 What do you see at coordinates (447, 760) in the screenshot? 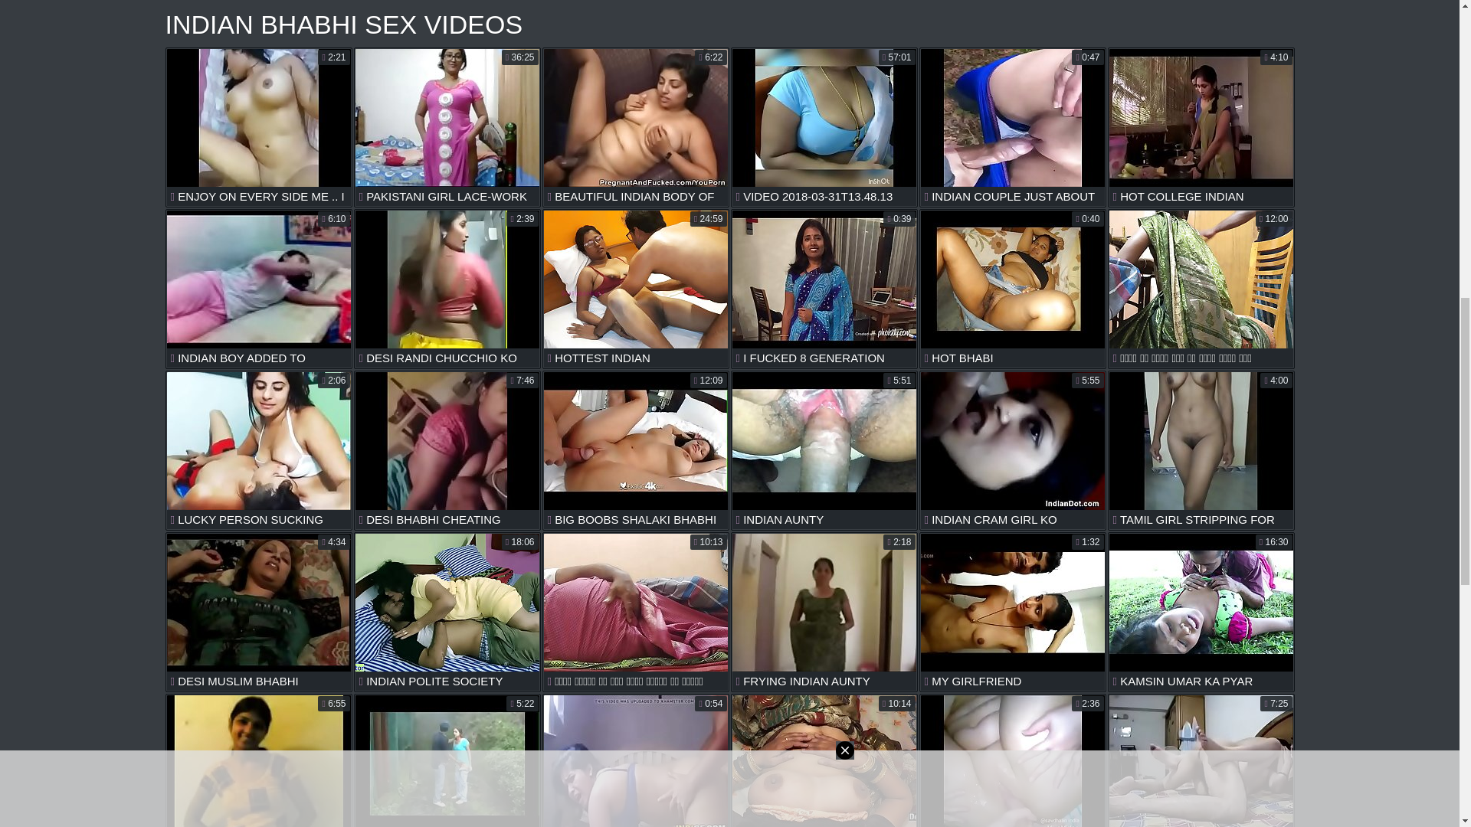
I see `INDIAN COUPLE FIANC? IN THE PURL` at bounding box center [447, 760].